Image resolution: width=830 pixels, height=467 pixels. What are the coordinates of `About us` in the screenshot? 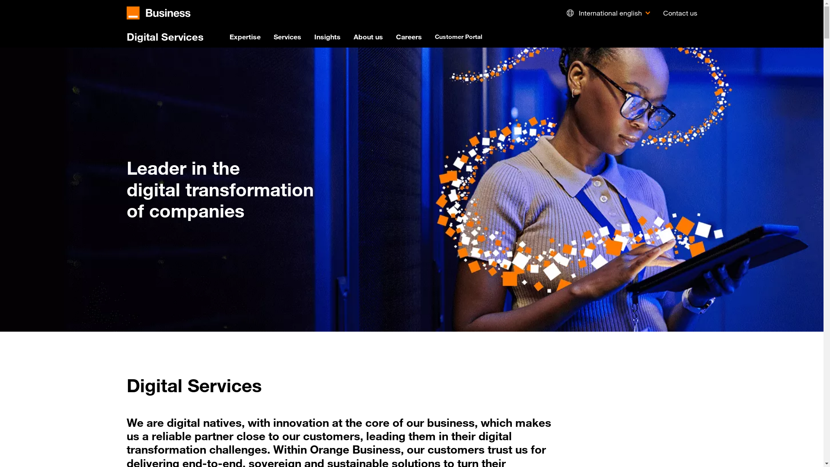 It's located at (368, 37).